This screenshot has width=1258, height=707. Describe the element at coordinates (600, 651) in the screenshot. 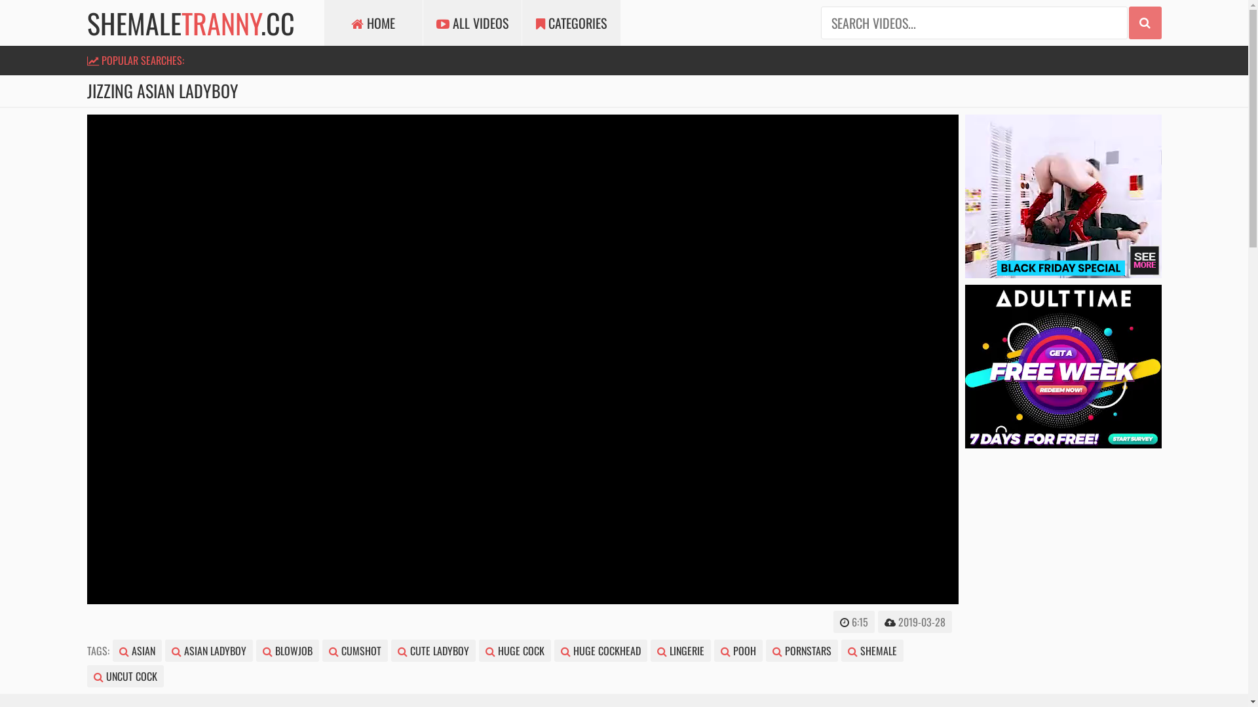

I see `HUGE COCKHEAD` at that location.